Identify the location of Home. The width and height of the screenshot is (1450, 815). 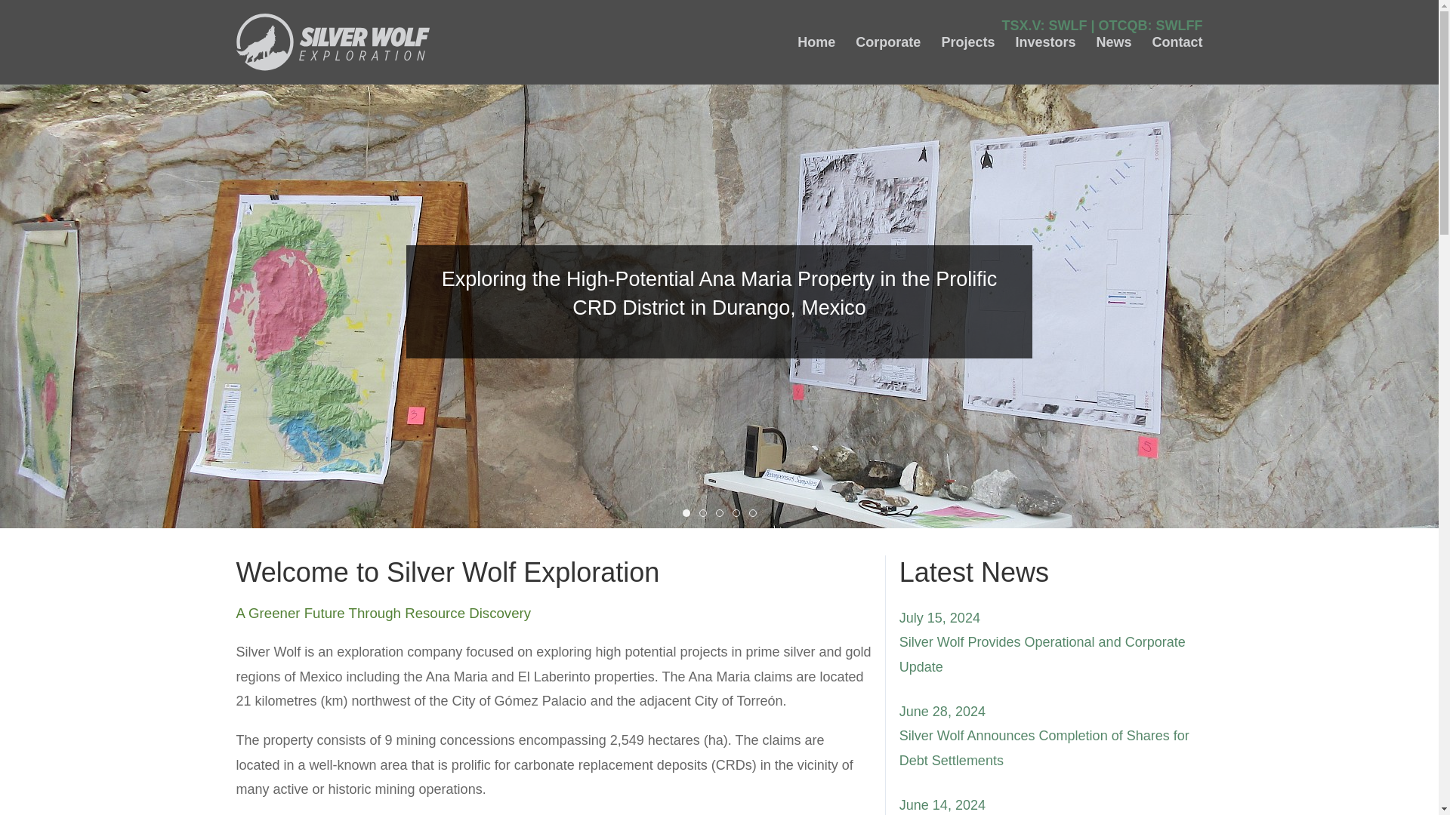
(816, 42).